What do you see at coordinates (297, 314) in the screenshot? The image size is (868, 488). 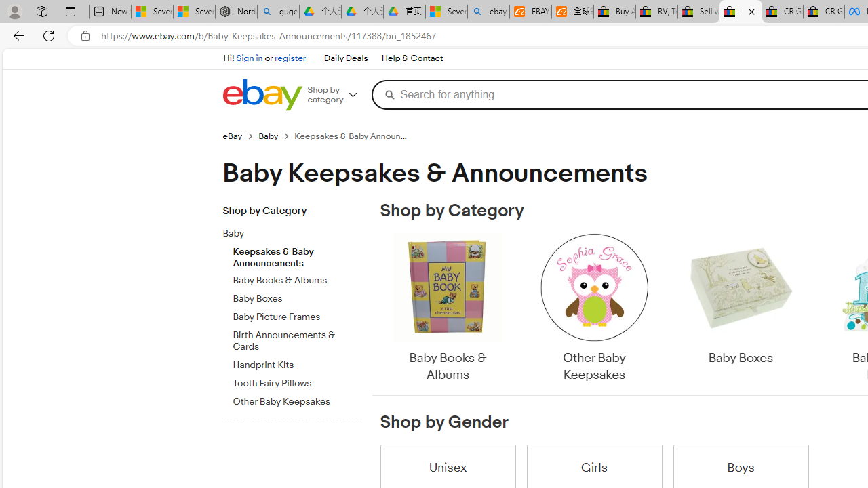 I see `Baby Picture Frames` at bounding box center [297, 314].